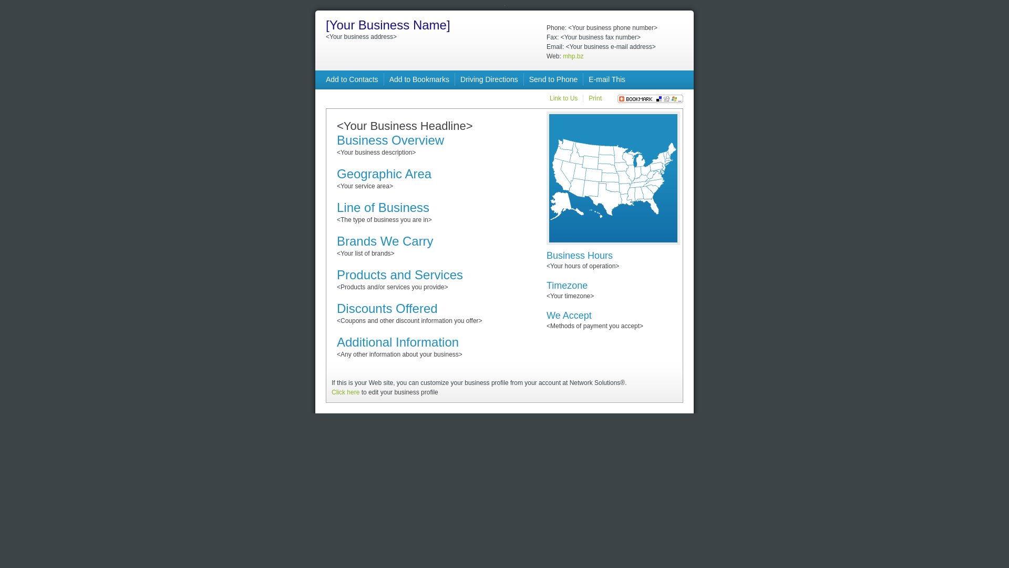  What do you see at coordinates (607, 79) in the screenshot?
I see `E-mail This` at bounding box center [607, 79].